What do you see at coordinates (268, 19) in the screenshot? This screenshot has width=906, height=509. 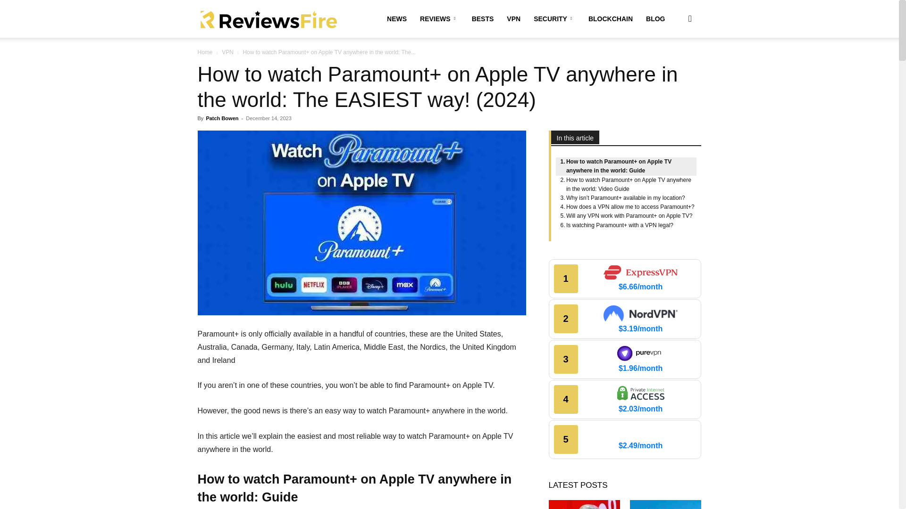 I see `ReviewsFire` at bounding box center [268, 19].